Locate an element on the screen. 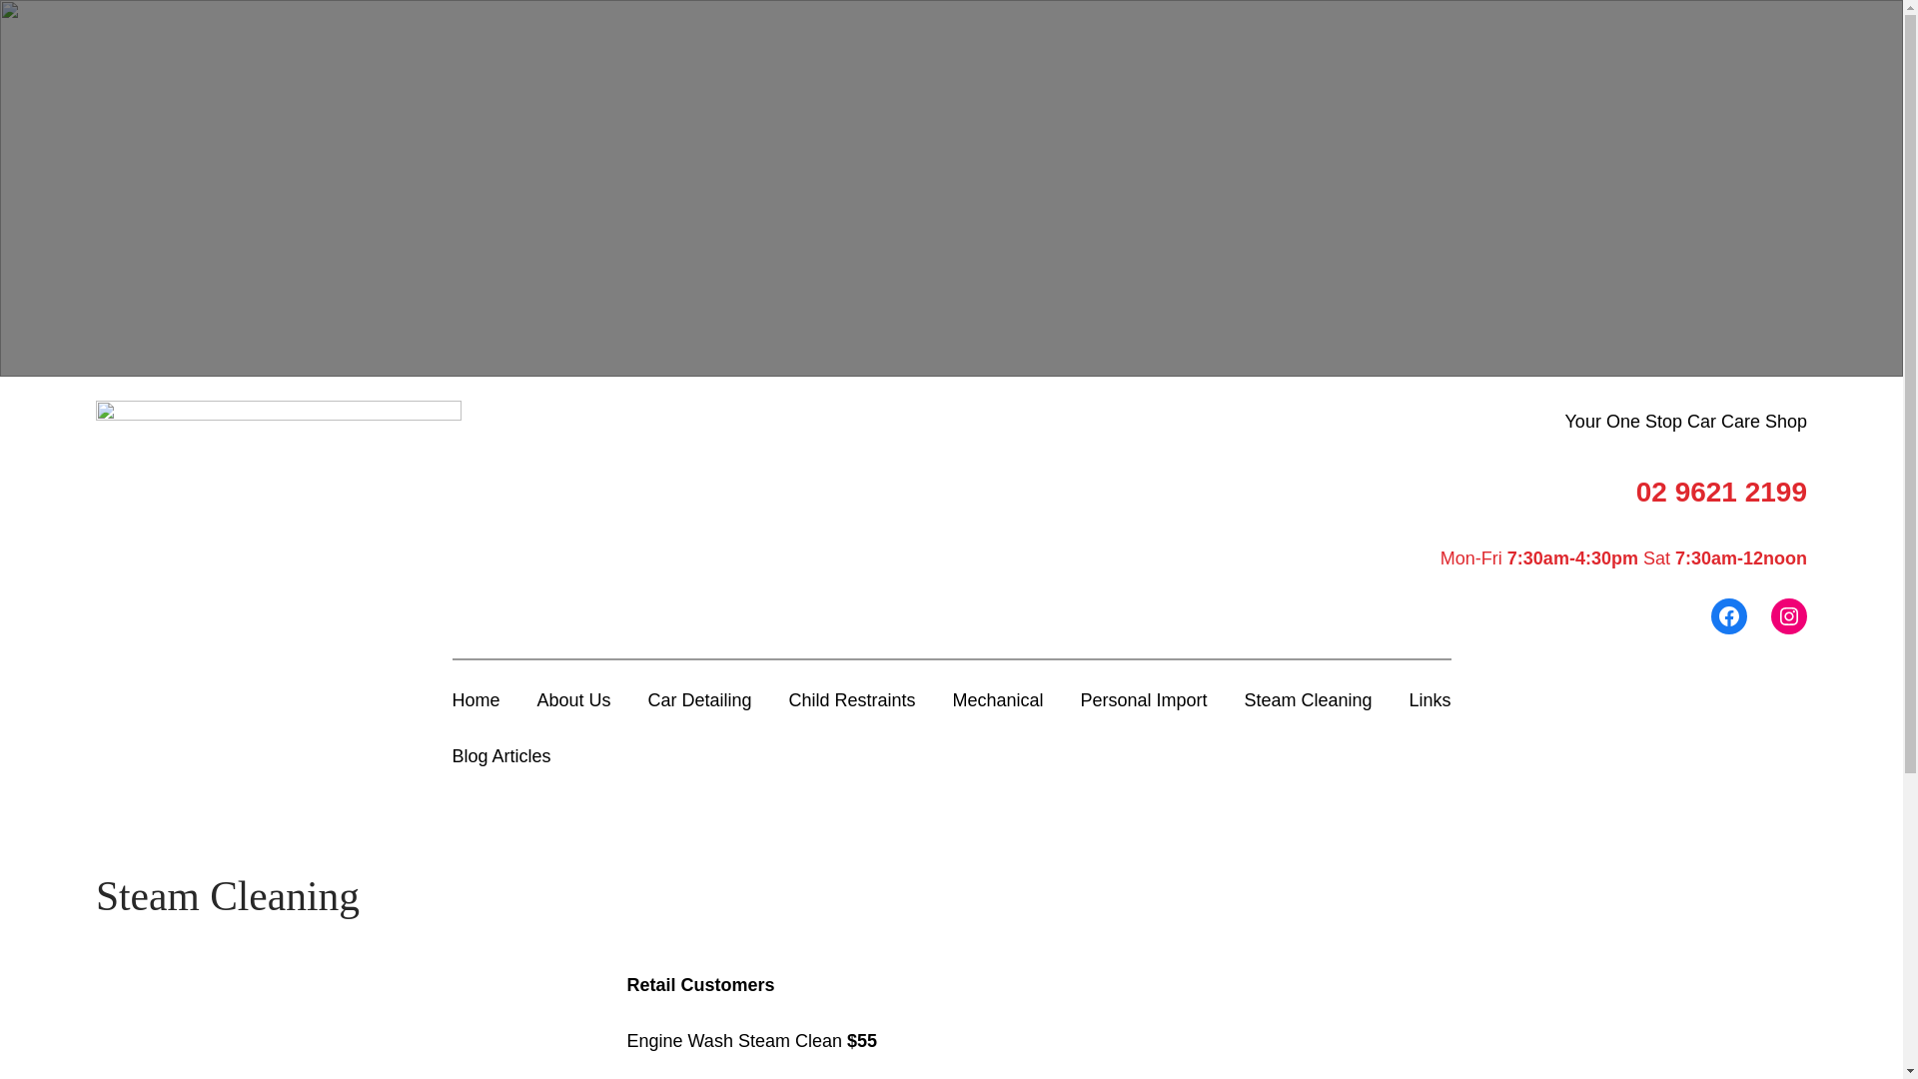 This screenshot has height=1079, width=1918. Child Restraints is located at coordinates (851, 700).